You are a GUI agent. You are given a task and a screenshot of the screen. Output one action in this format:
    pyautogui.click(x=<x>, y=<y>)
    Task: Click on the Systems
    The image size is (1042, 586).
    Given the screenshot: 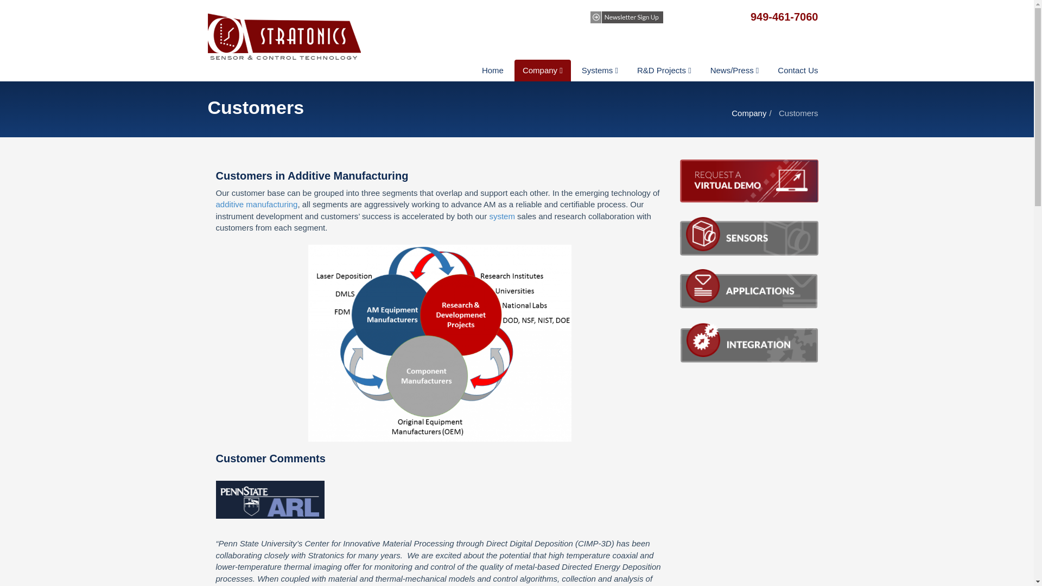 What is the action you would take?
    pyautogui.click(x=600, y=71)
    